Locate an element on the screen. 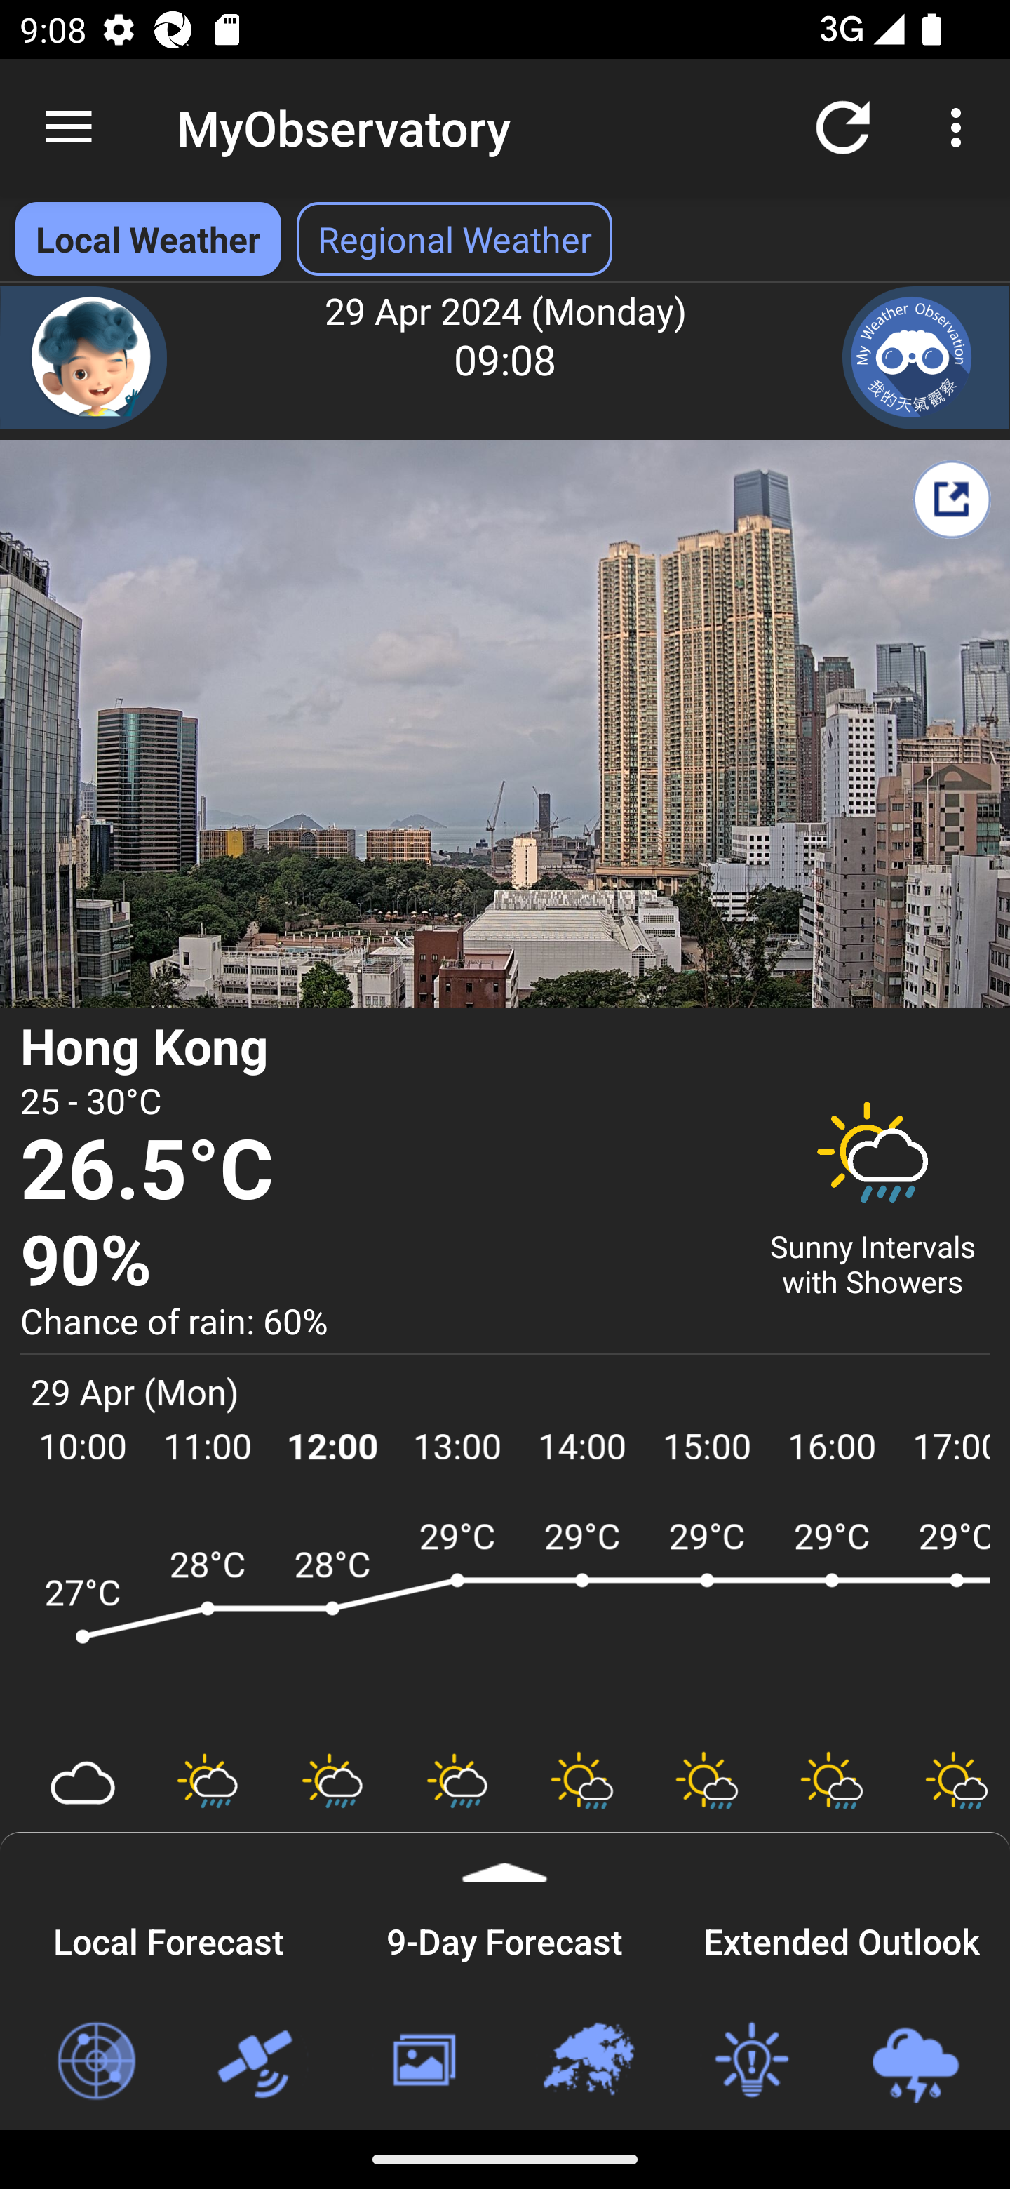  90% Relative Humidity
90 percent is located at coordinates (377, 1261).